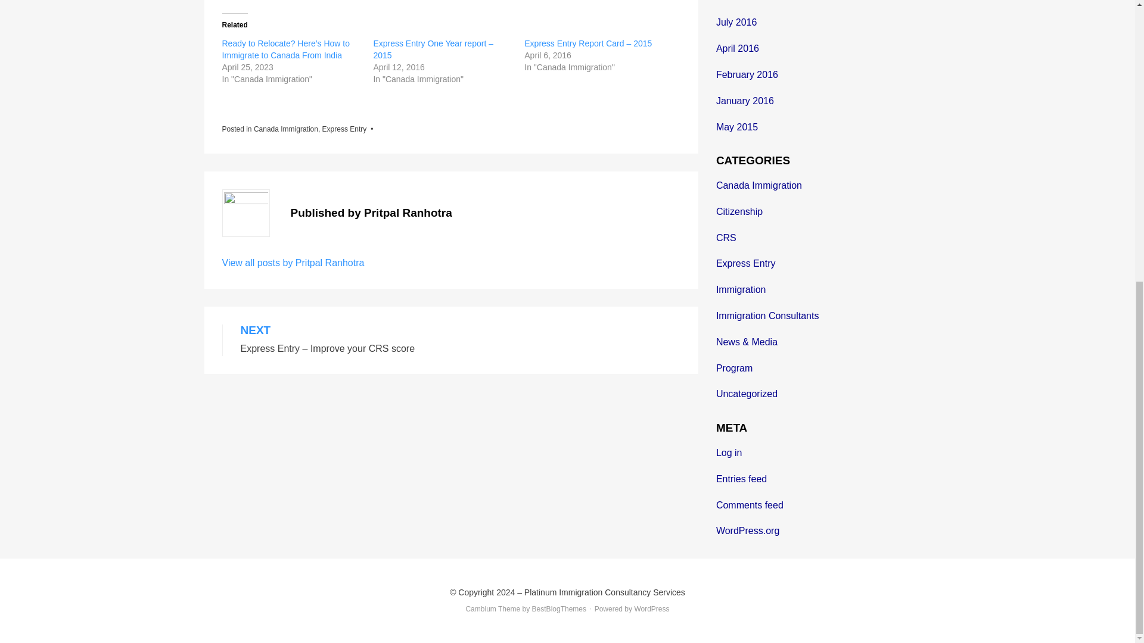 Image resolution: width=1144 pixels, height=643 pixels. What do you see at coordinates (286, 129) in the screenshot?
I see `Canada Immigration` at bounding box center [286, 129].